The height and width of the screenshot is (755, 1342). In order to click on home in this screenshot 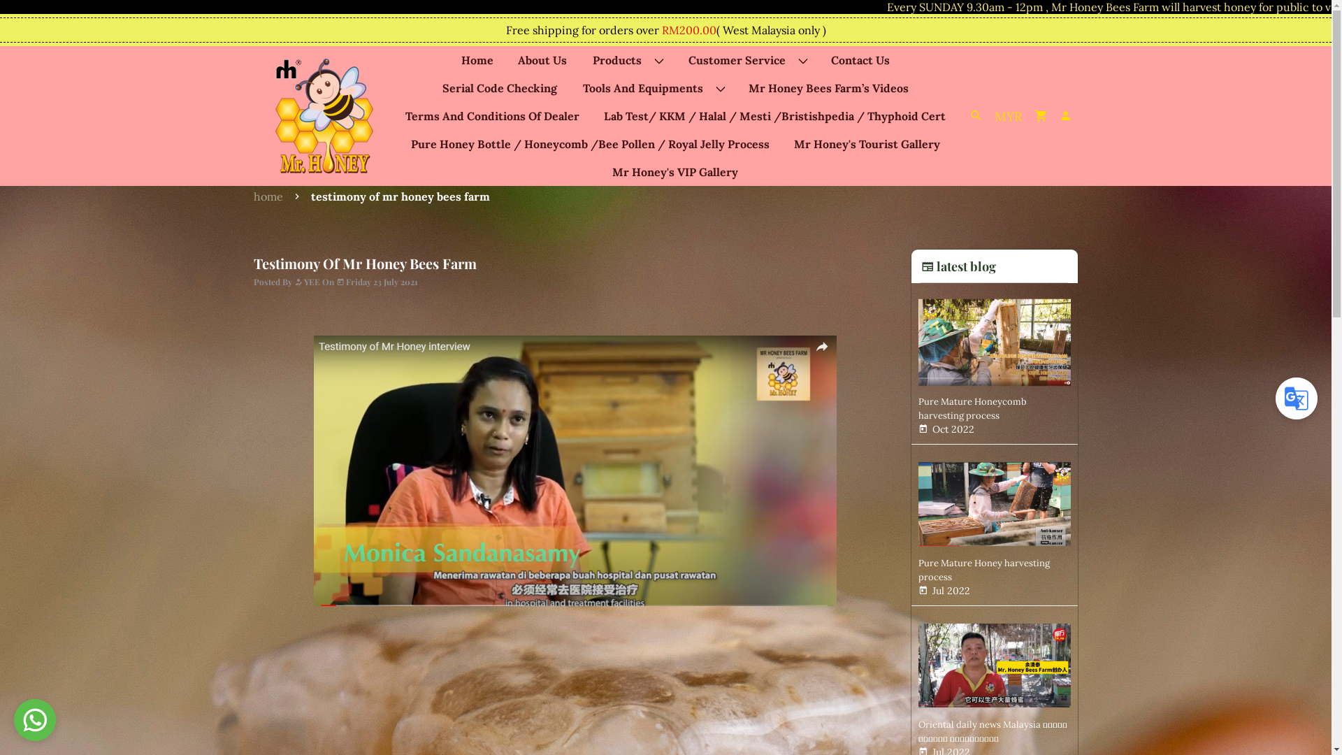, I will do `click(272, 196)`.